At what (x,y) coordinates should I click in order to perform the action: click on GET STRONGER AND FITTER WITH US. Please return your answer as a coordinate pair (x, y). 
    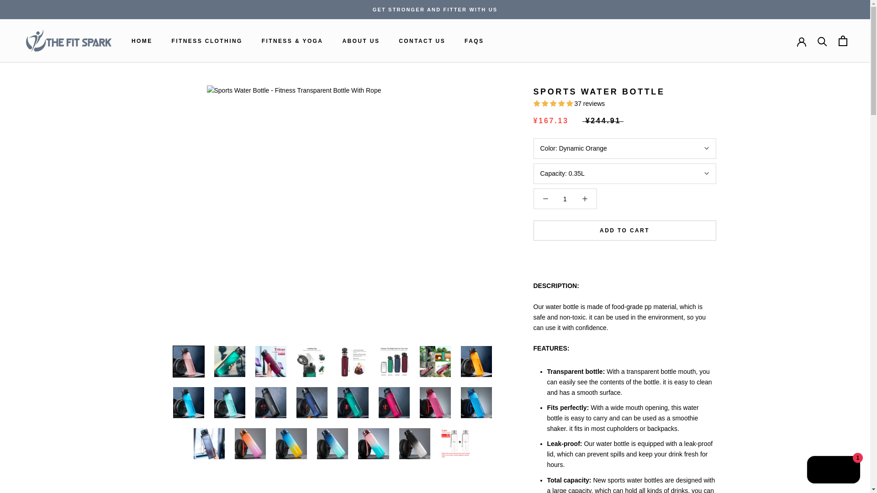
    Looking at the image, I should click on (207, 41).